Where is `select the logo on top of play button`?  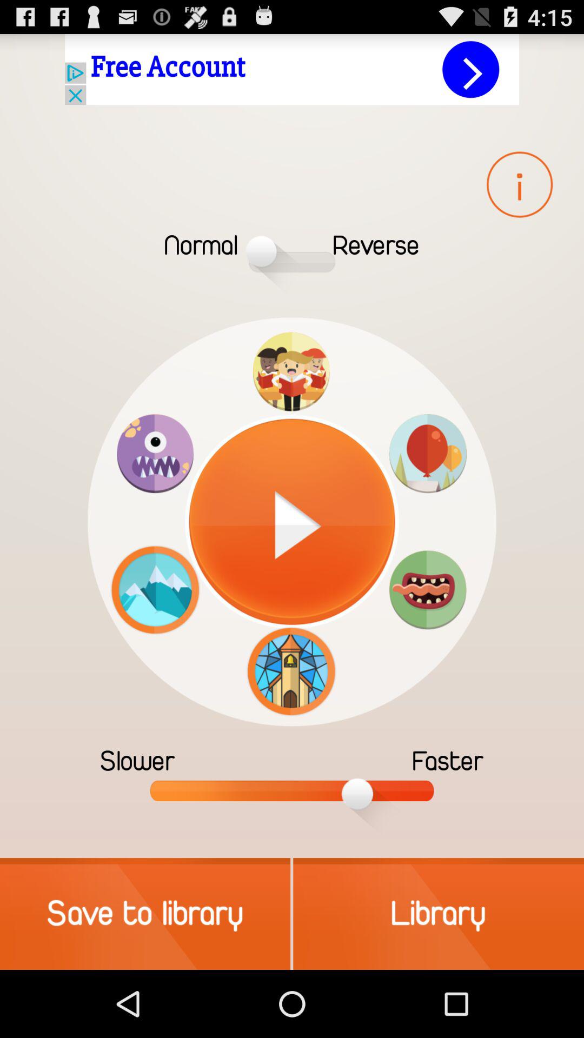 select the logo on top of play button is located at coordinates (291, 372).